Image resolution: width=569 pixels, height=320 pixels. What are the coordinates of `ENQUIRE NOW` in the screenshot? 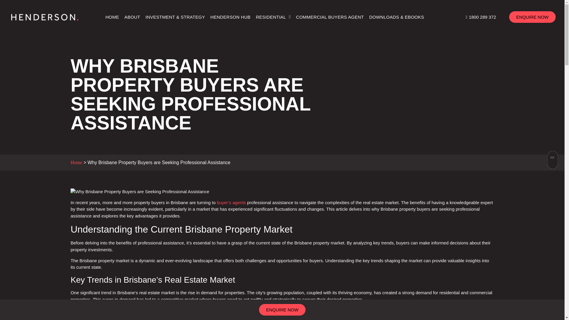 It's located at (532, 17).